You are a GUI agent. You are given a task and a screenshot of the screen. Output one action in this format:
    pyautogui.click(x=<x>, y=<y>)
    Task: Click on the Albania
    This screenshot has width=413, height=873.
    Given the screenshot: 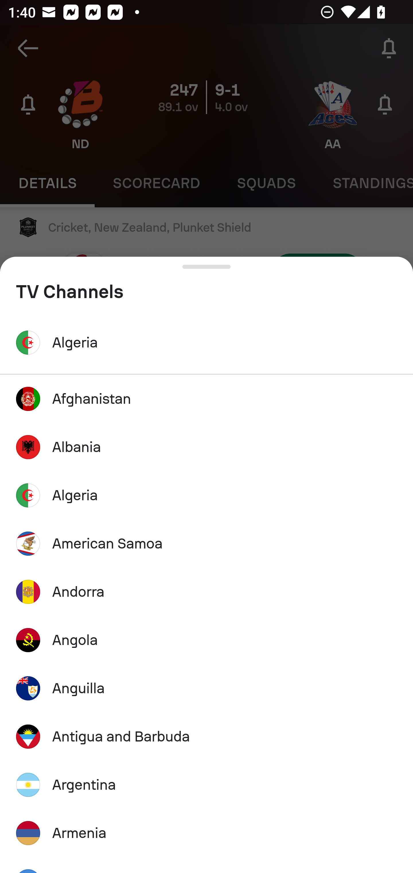 What is the action you would take?
    pyautogui.click(x=206, y=447)
    